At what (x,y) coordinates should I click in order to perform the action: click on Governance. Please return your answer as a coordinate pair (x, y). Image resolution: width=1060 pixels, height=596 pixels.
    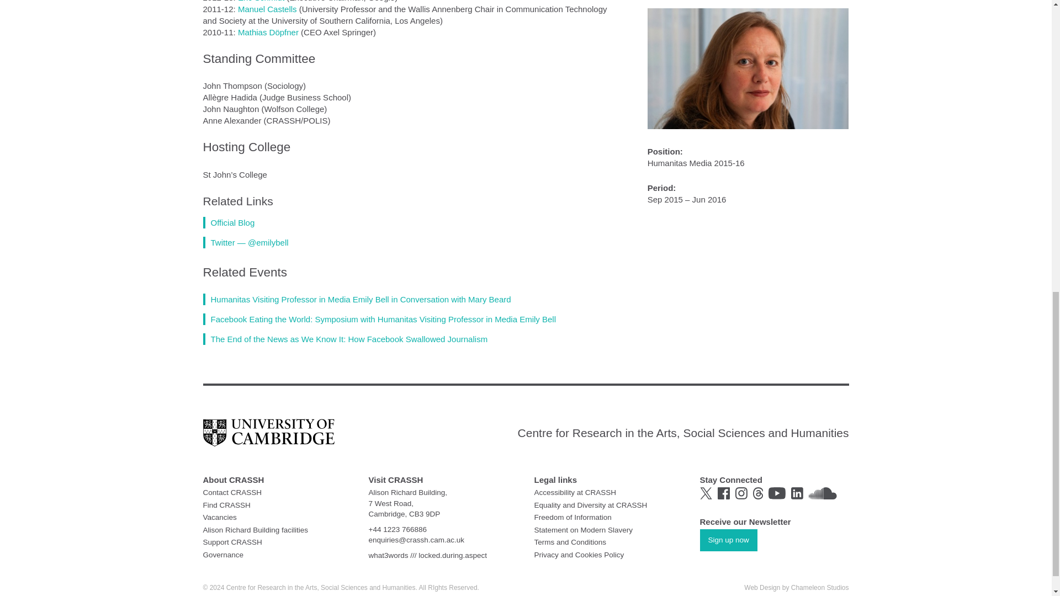
    Looking at the image, I should click on (223, 555).